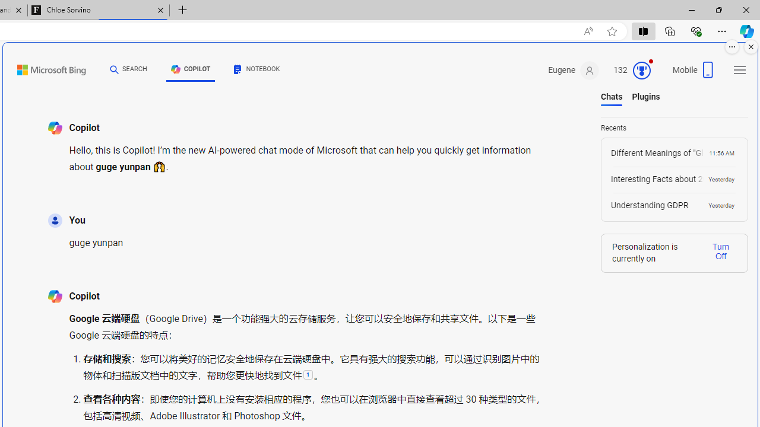  I want to click on Chats, so click(612, 97).